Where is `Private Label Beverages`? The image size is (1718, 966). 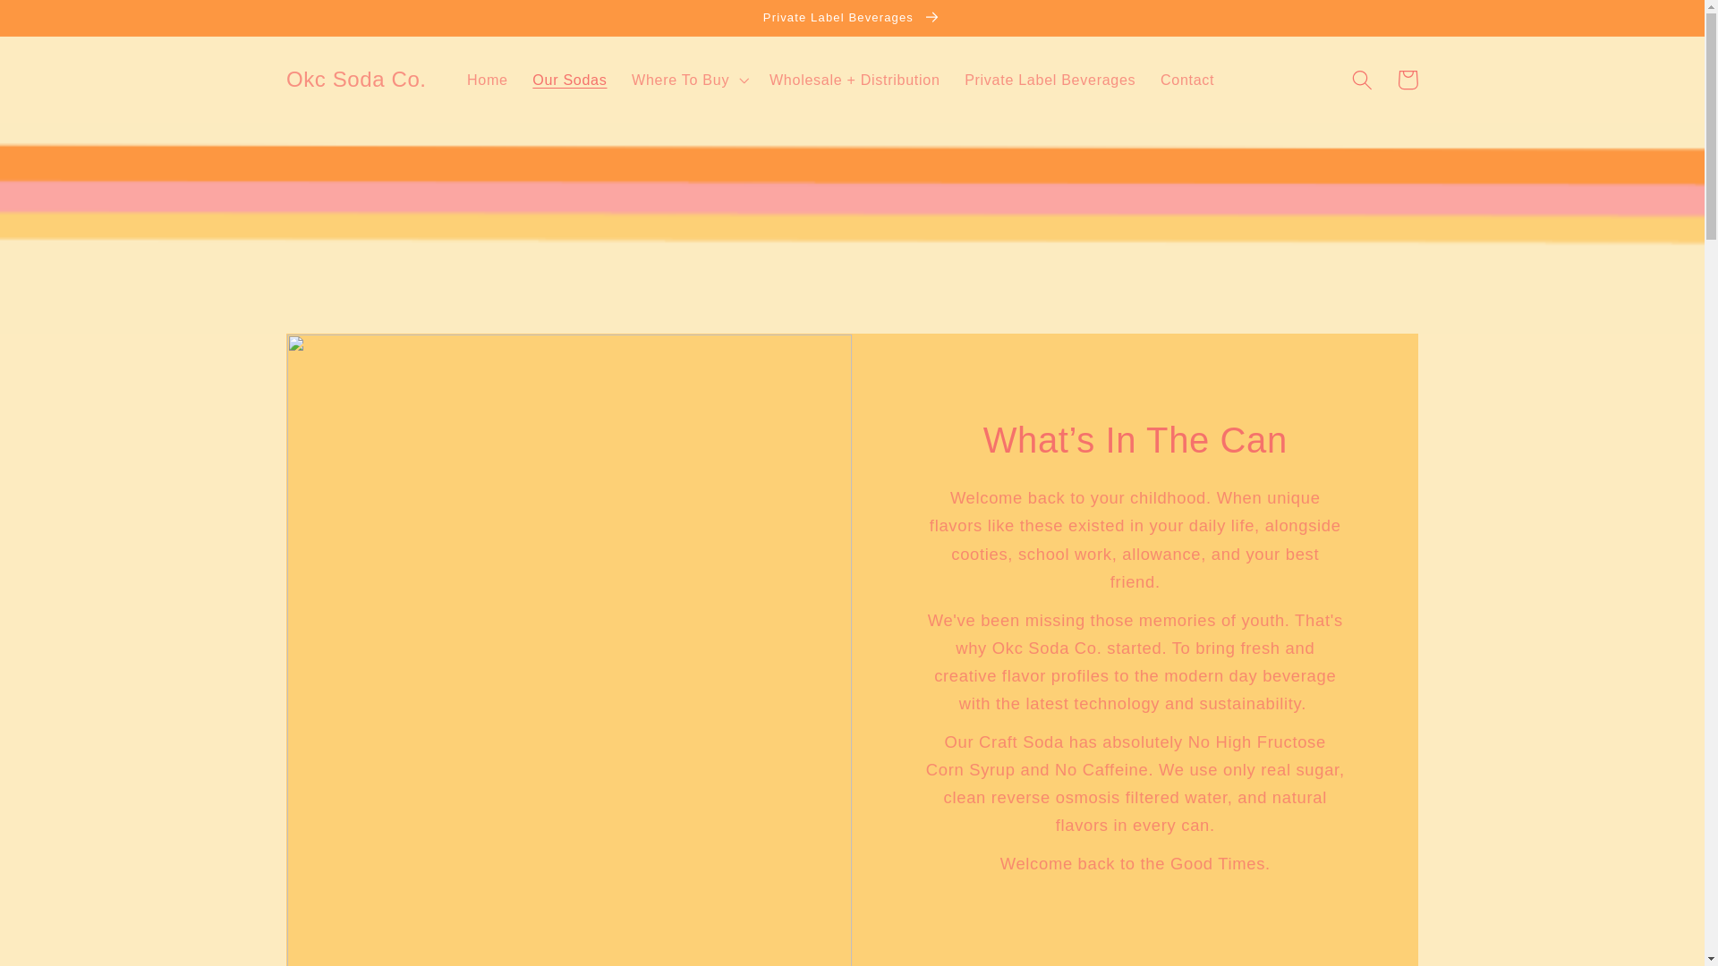
Private Label Beverages is located at coordinates (1049, 79).